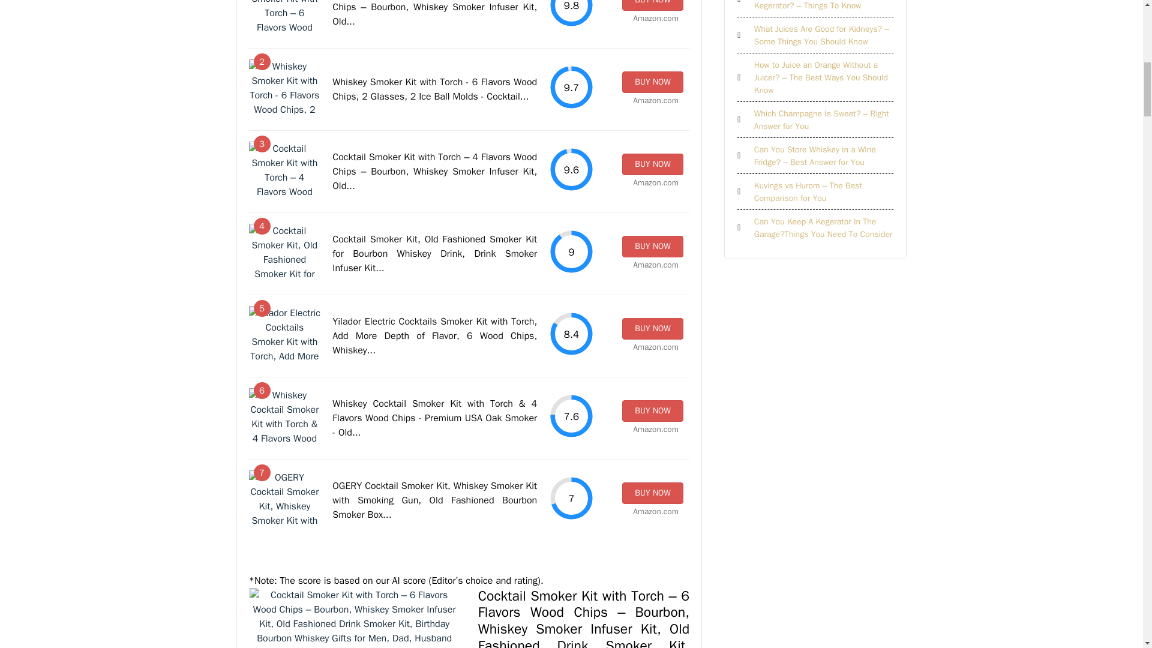  What do you see at coordinates (571, 498) in the screenshot?
I see `7` at bounding box center [571, 498].